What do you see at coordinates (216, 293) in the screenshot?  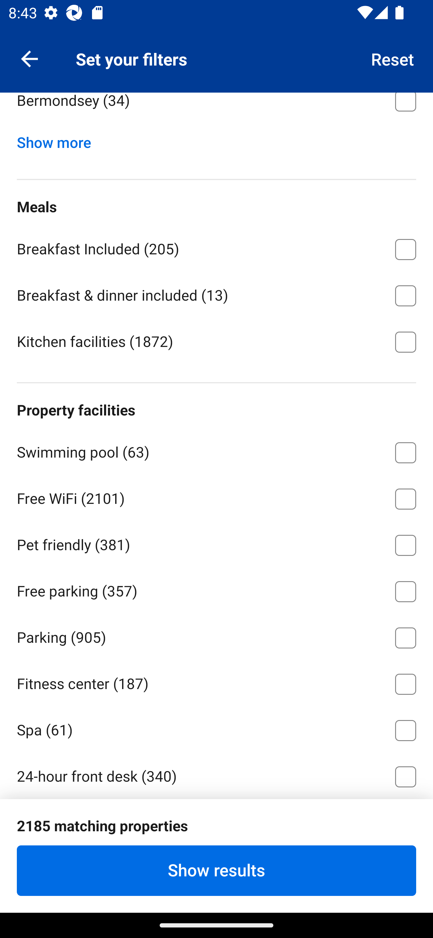 I see `Breakfast & dinner included ⁦(13)` at bounding box center [216, 293].